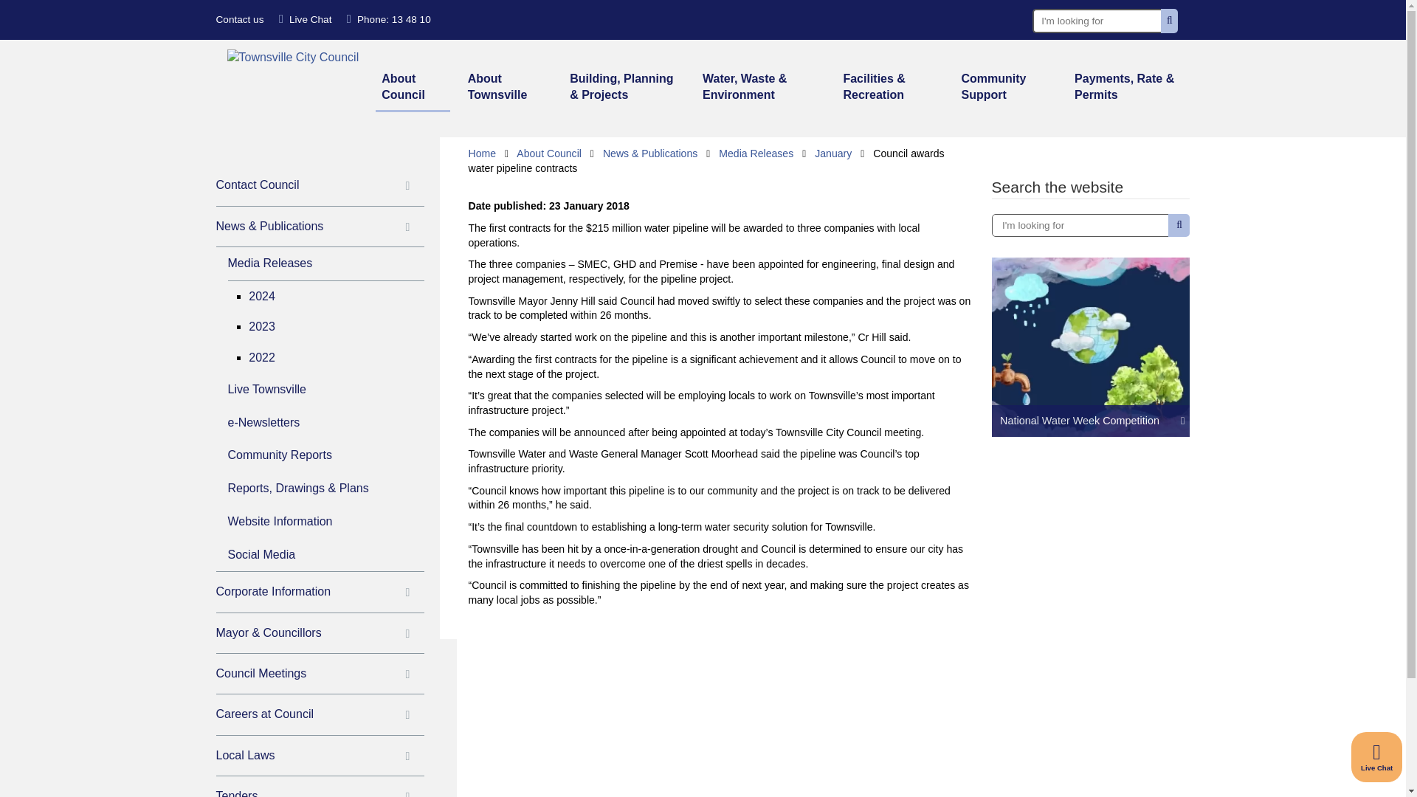  Describe the element at coordinates (413, 89) in the screenshot. I see `About Council` at that location.